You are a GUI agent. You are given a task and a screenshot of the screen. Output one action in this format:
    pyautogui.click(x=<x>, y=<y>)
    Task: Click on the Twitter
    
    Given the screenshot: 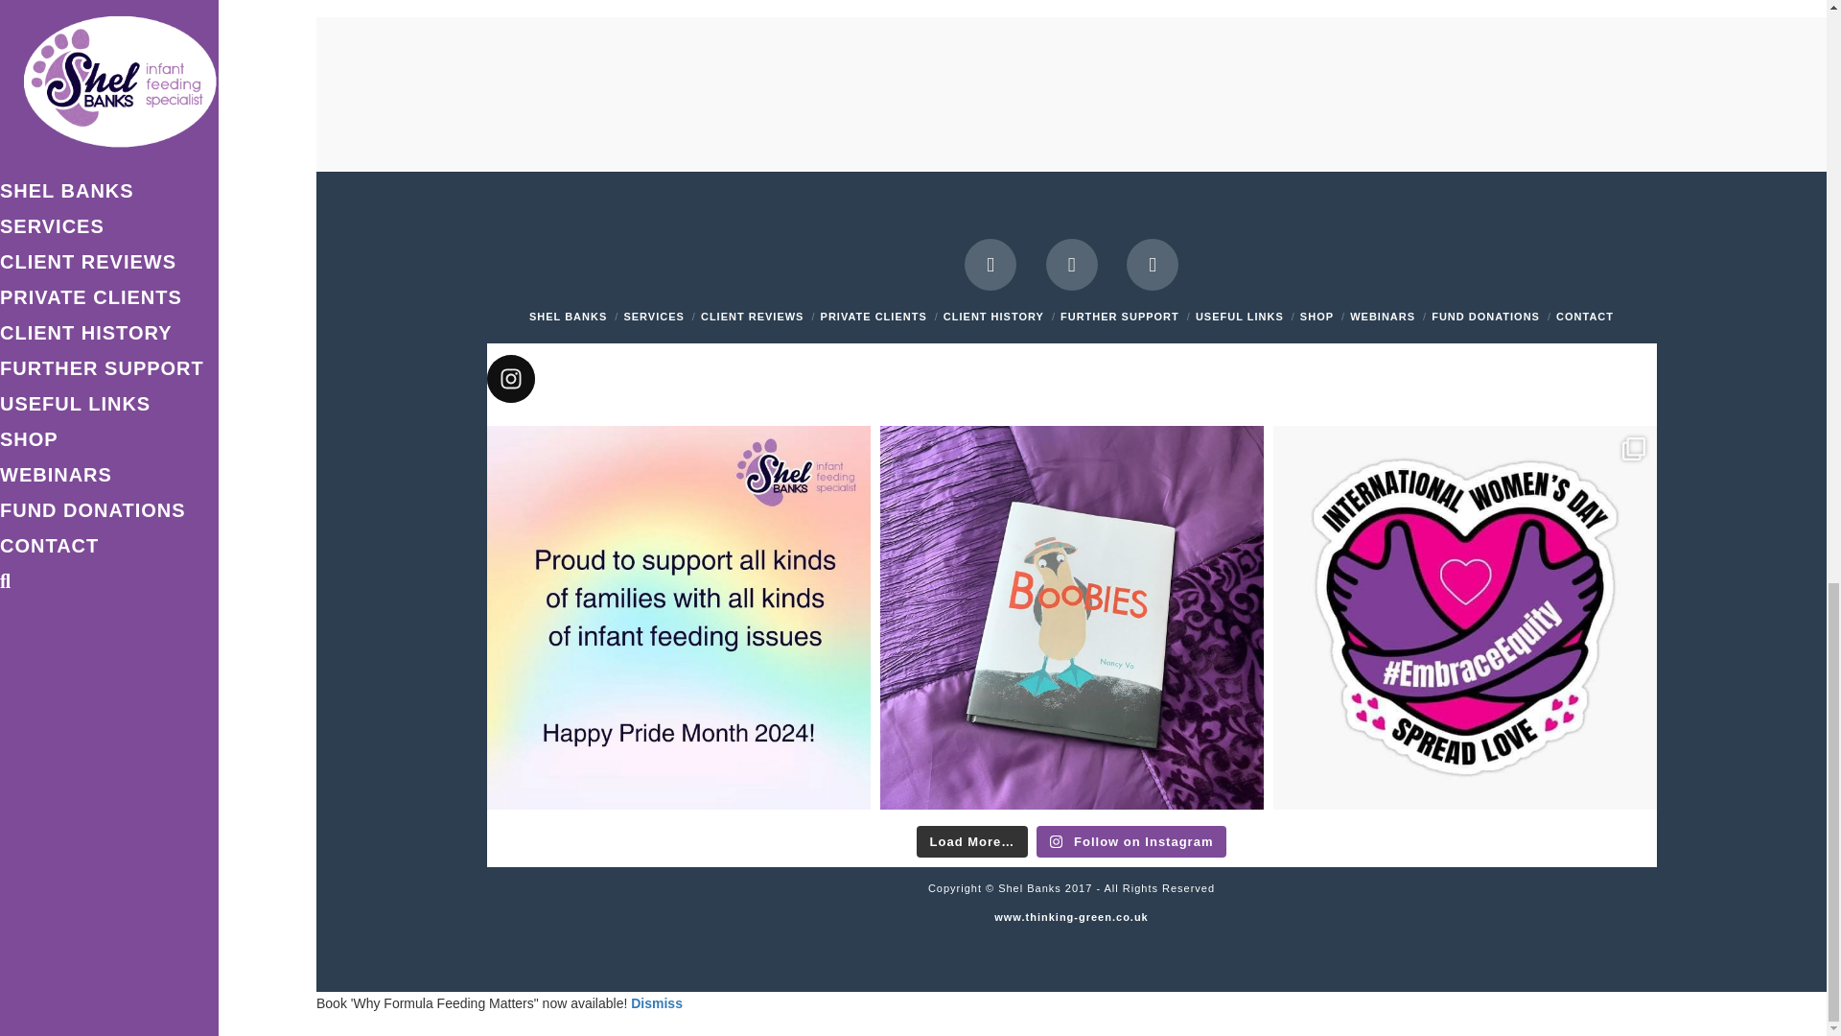 What is the action you would take?
    pyautogui.click(x=1071, y=265)
    